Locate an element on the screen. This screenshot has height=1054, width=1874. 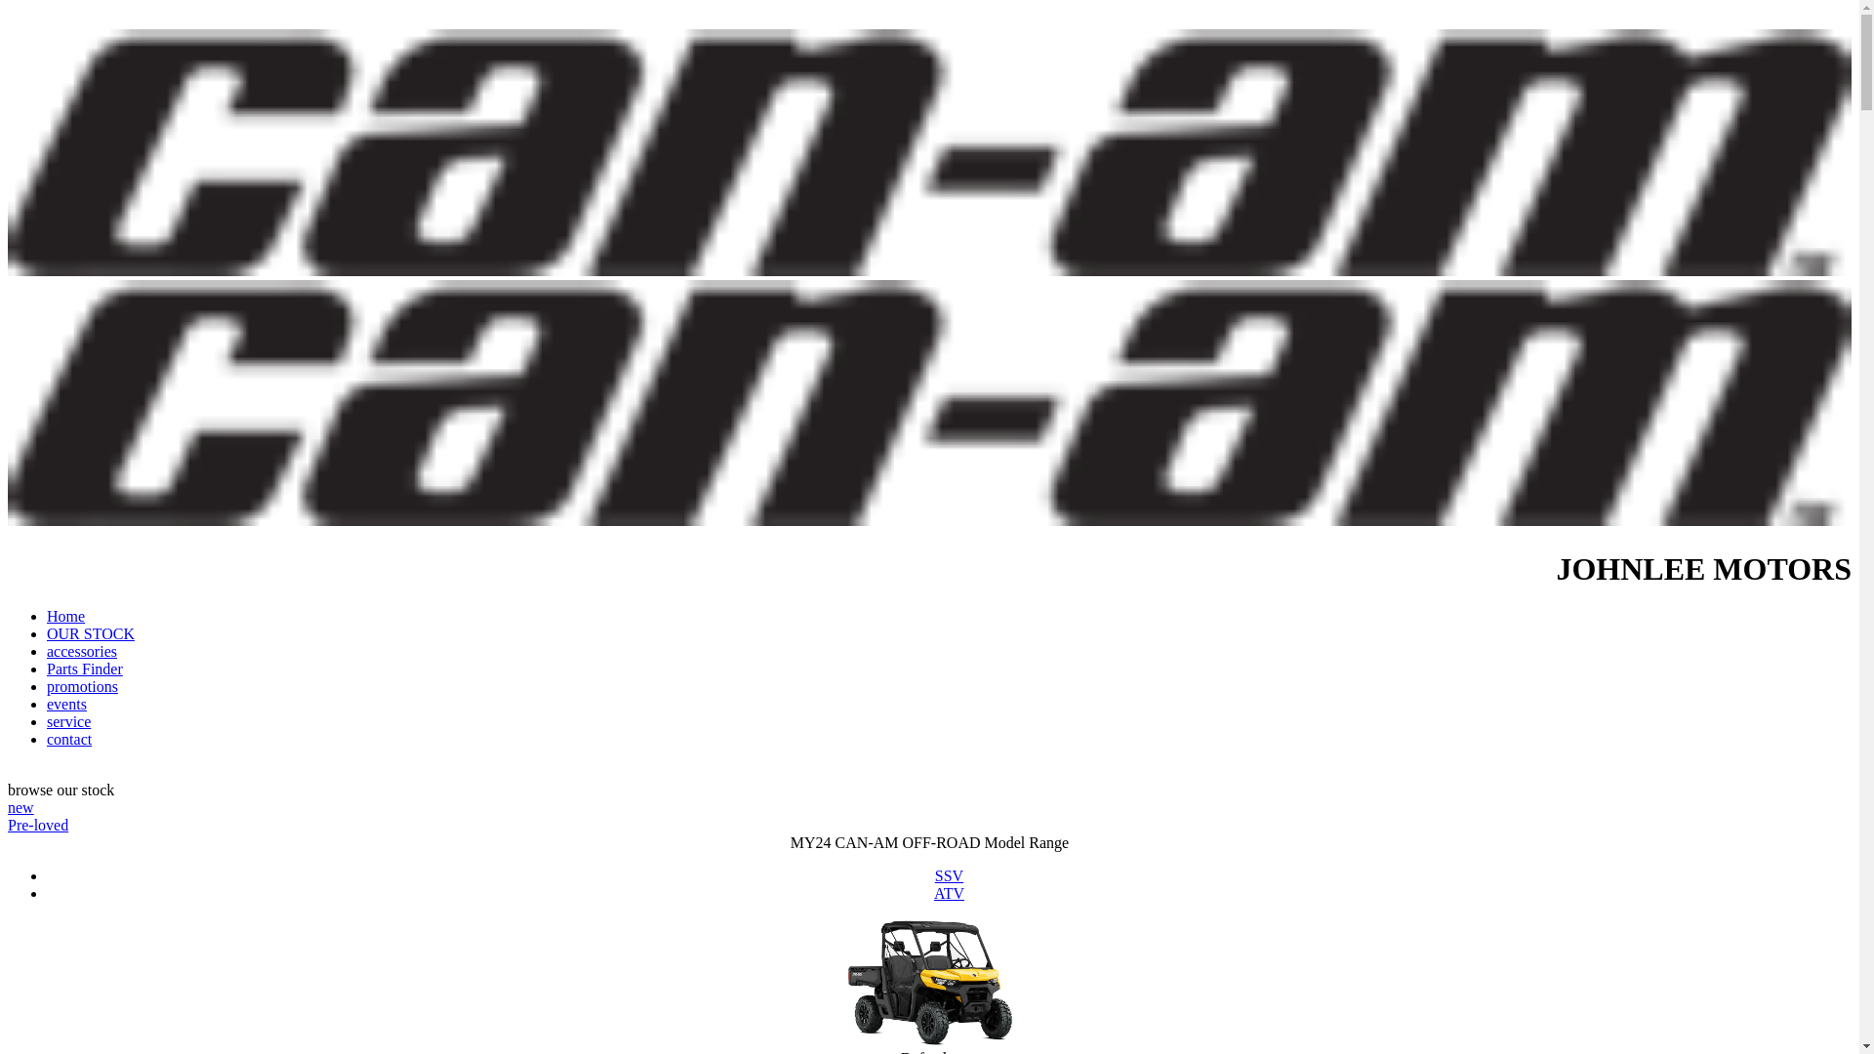
new is located at coordinates (21, 808).